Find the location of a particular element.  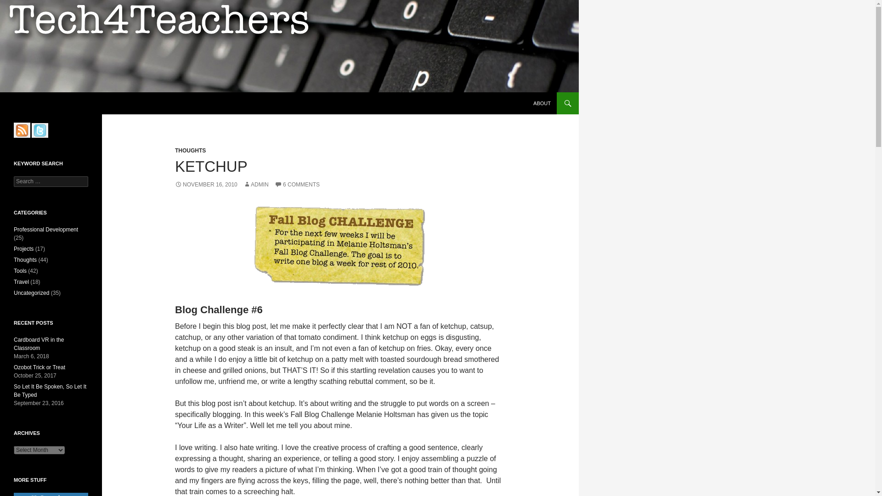

Search is located at coordinates (18, 5).